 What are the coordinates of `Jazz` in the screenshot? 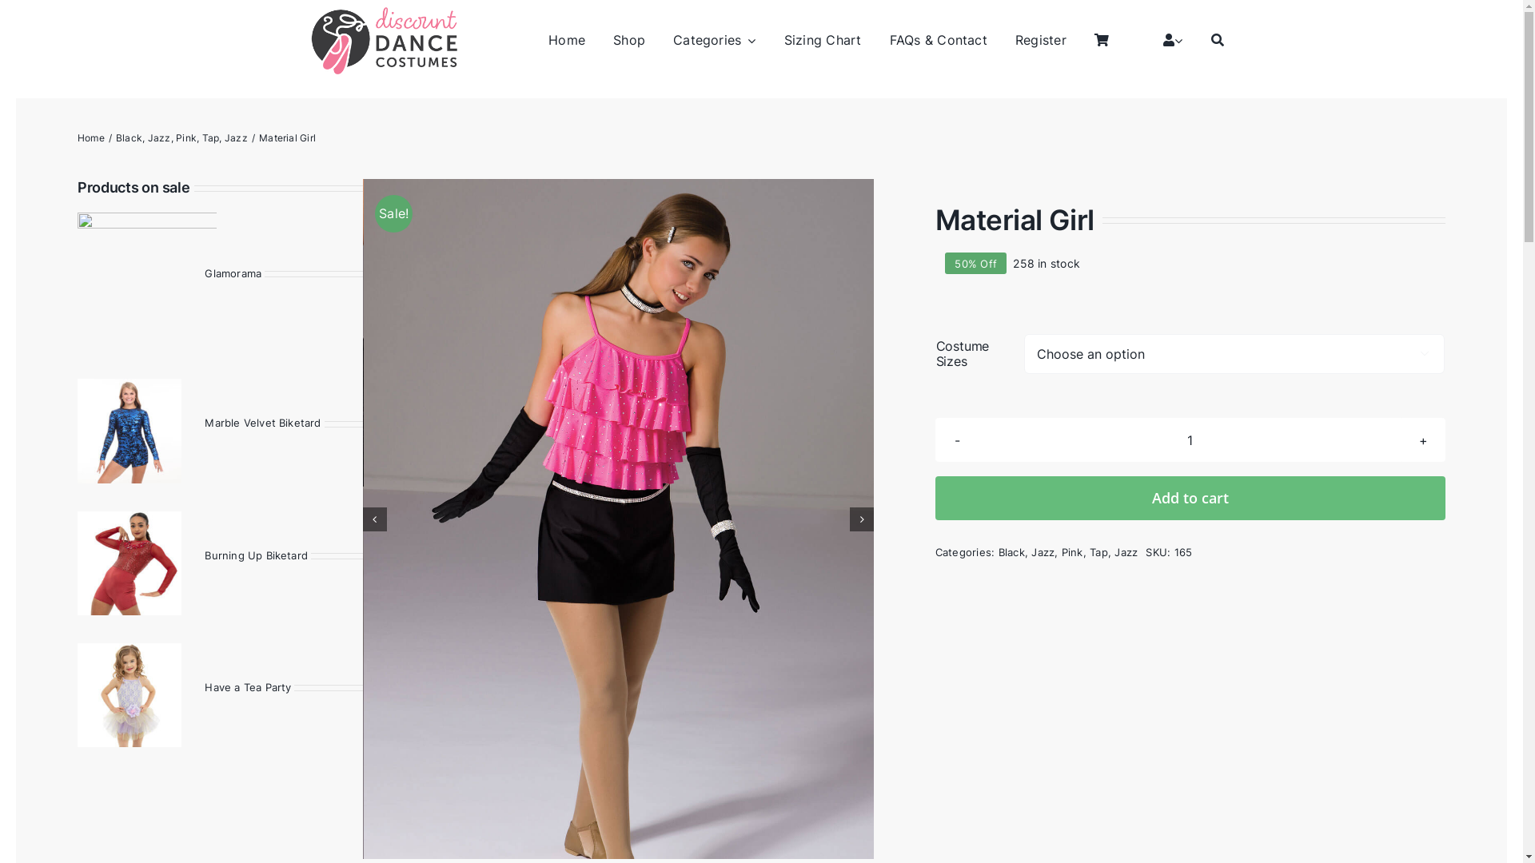 It's located at (237, 137).